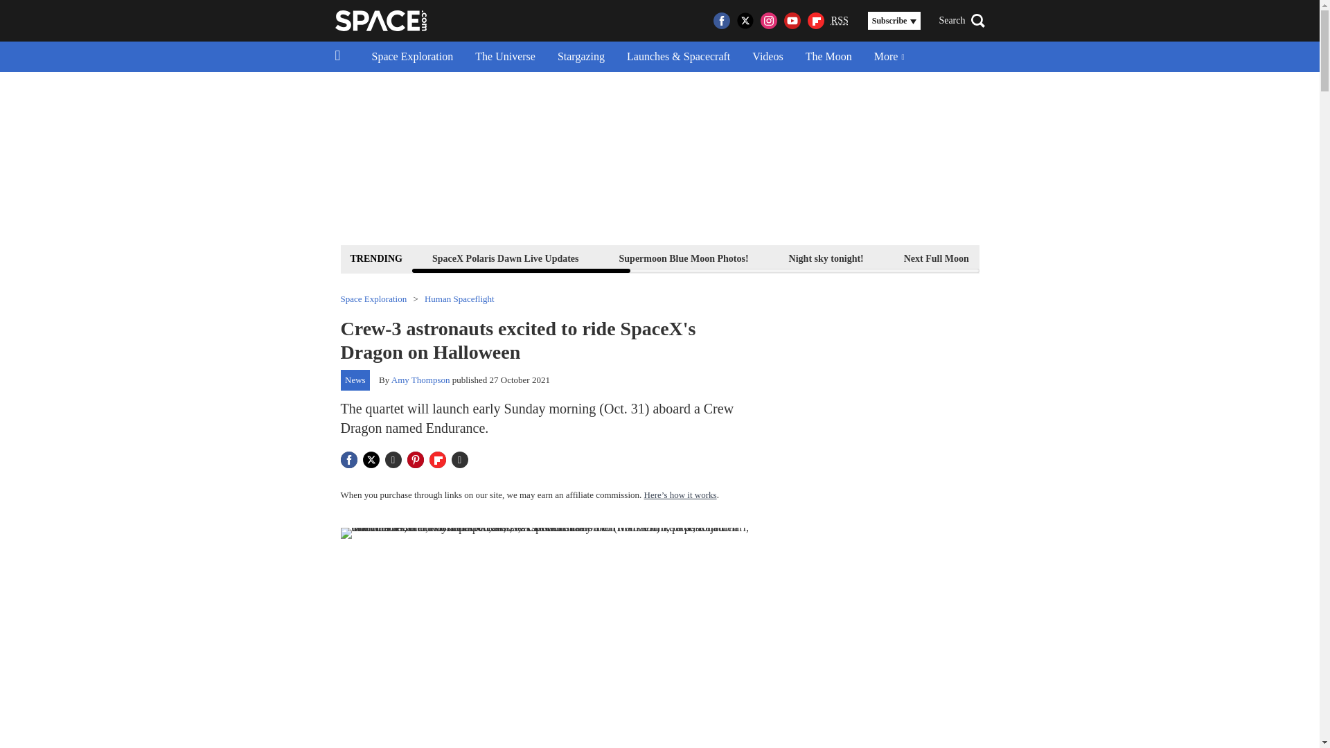  Describe the element at coordinates (684, 258) in the screenshot. I see `Supermoon Blue Moon Photos!` at that location.